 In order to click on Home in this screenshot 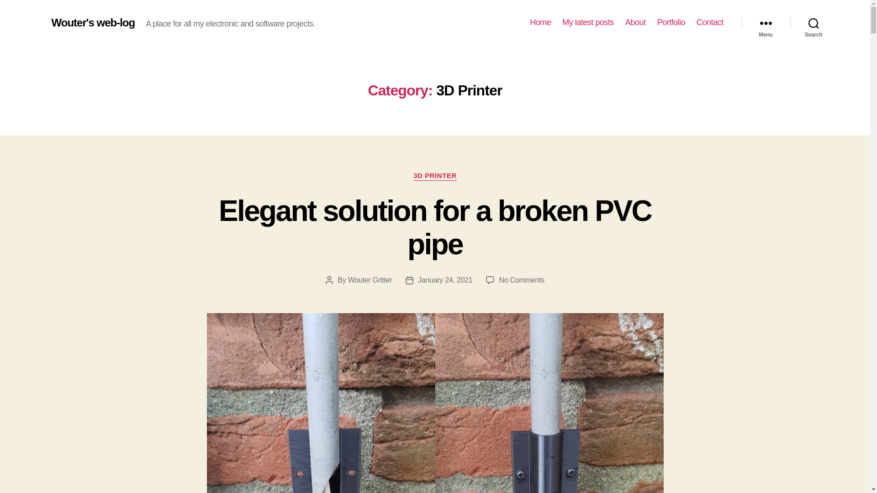, I will do `click(93, 22)`.